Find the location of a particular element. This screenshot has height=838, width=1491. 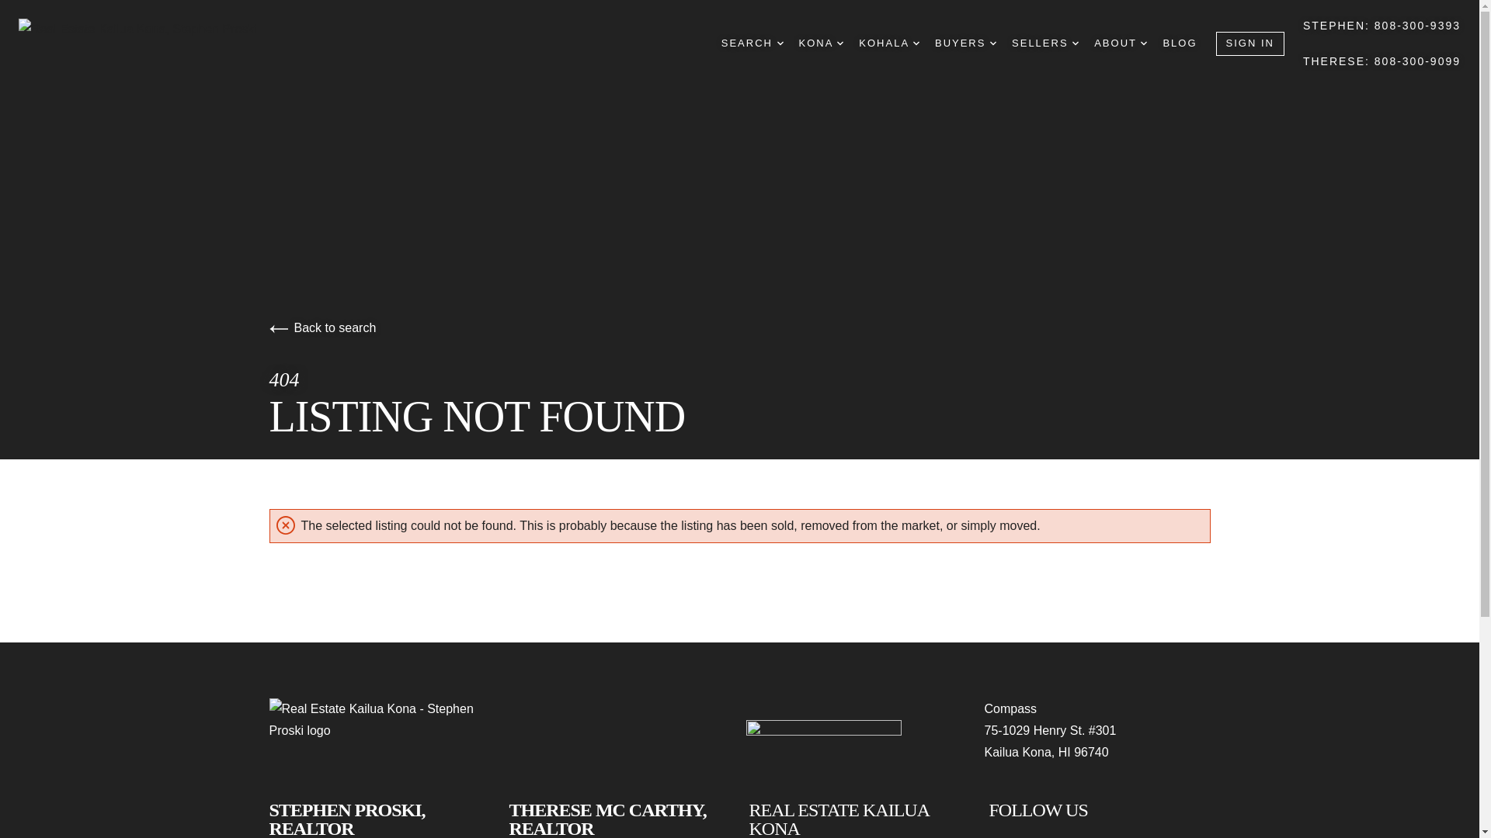

DROPDOWN ARROW is located at coordinates (840, 43).